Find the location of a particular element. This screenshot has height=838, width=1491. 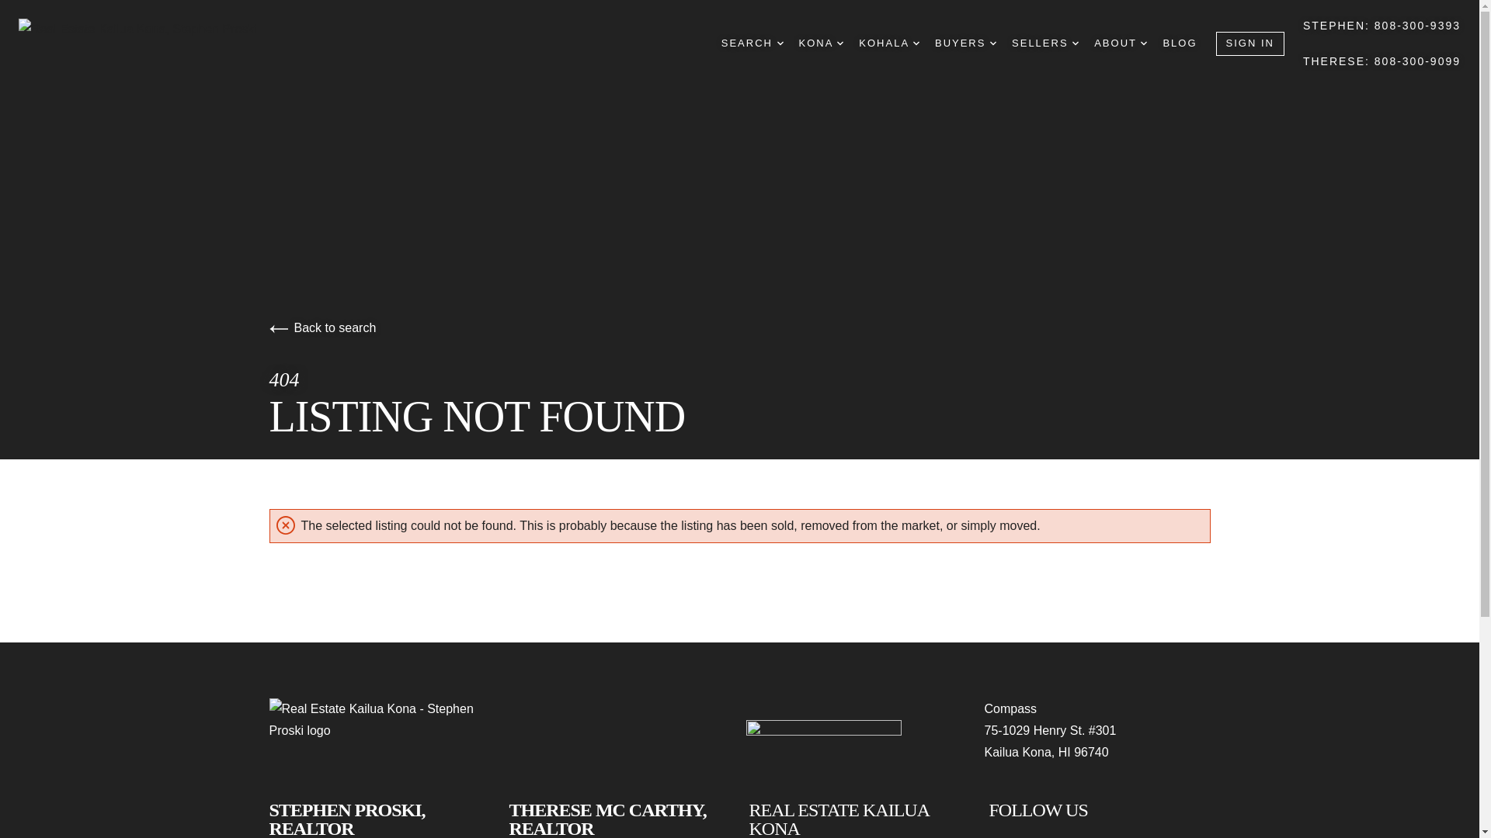

DROPDOWN ARROW is located at coordinates (840, 43).